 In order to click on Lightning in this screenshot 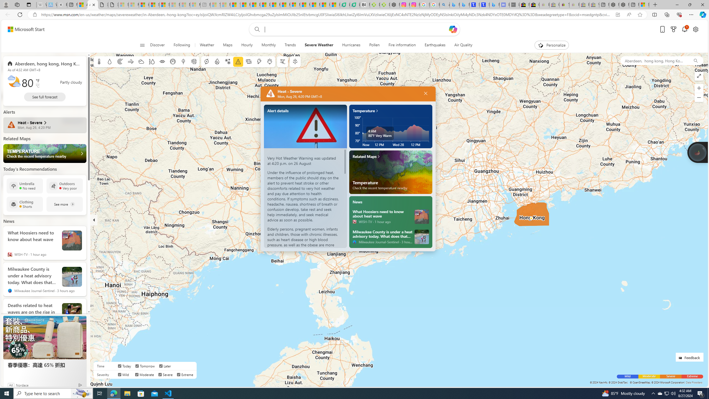, I will do `click(259, 62)`.